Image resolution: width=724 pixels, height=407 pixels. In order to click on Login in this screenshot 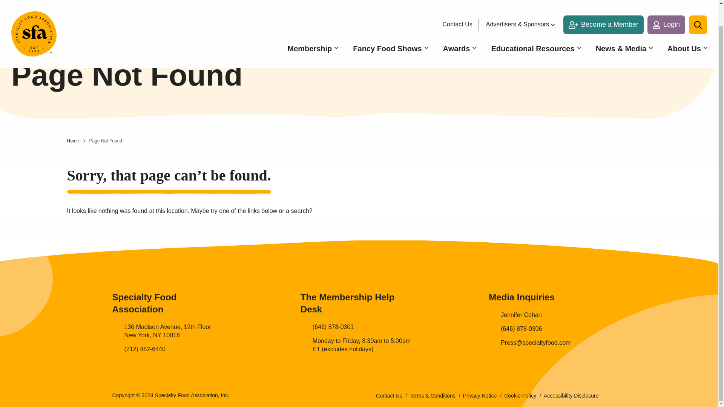, I will do `click(666, 6)`.